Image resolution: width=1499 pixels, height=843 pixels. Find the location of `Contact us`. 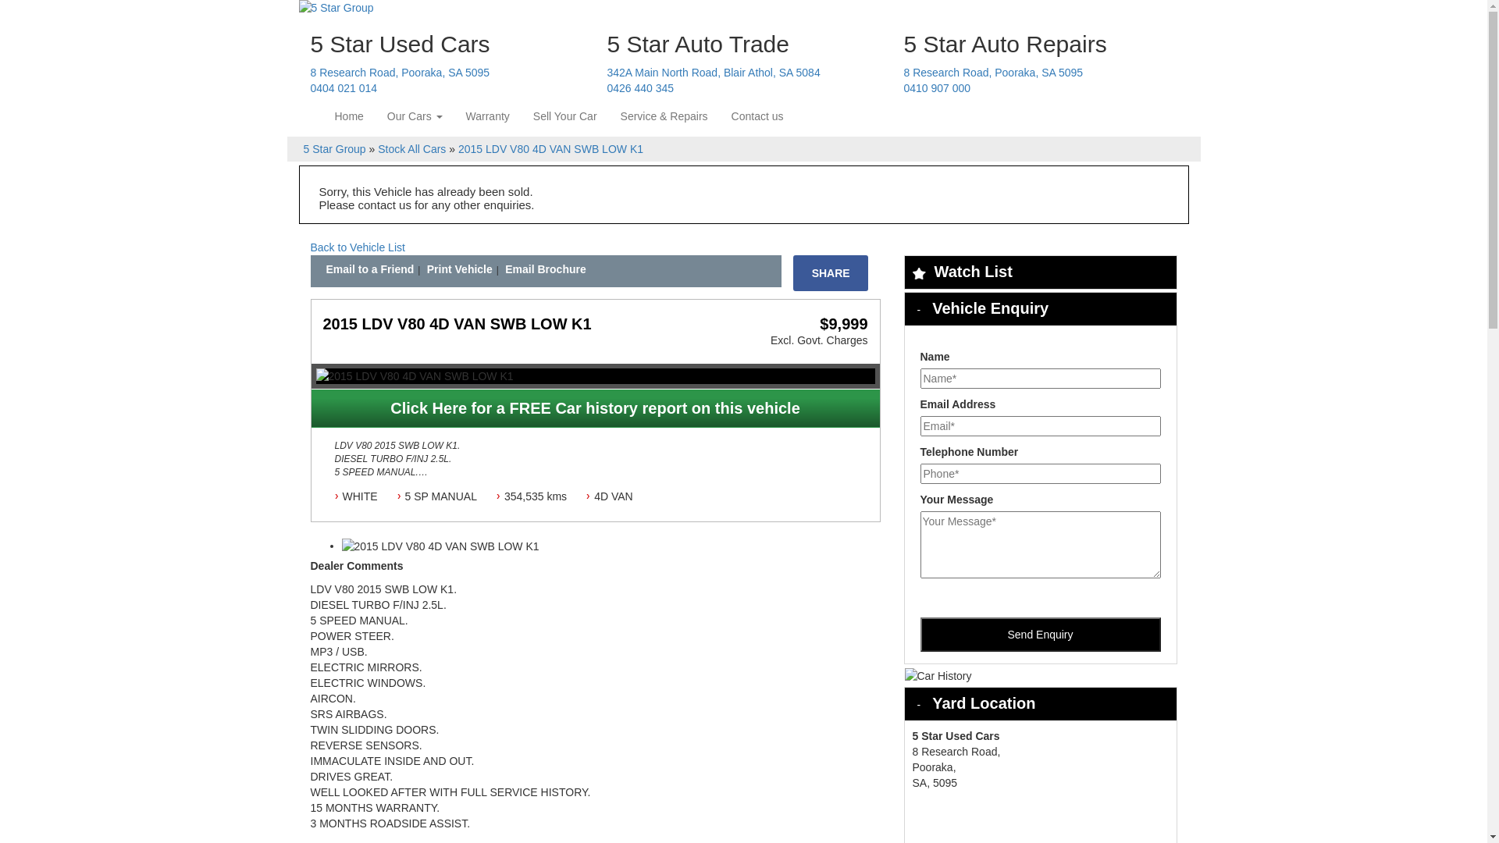

Contact us is located at coordinates (757, 116).